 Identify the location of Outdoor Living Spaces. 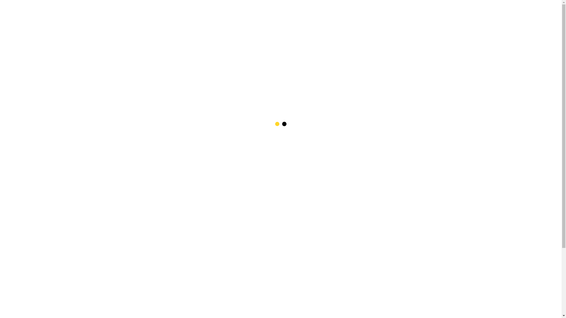
(130, 155).